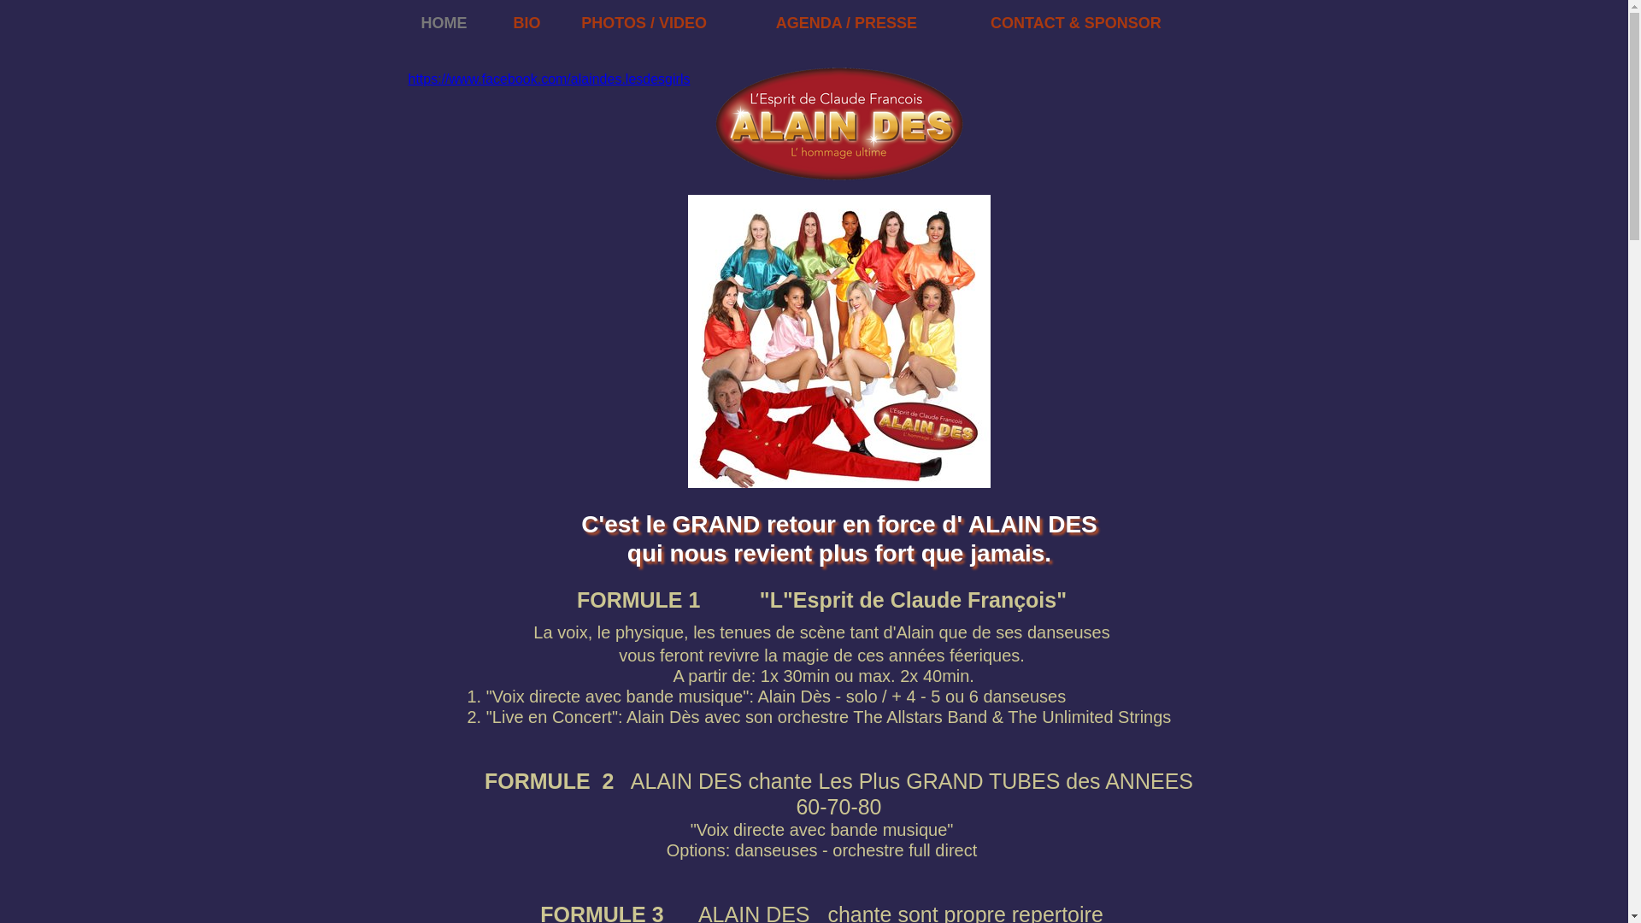  Describe the element at coordinates (550, 79) in the screenshot. I see `https://www.facebook.com/alaindes.lesdesgirls` at that location.